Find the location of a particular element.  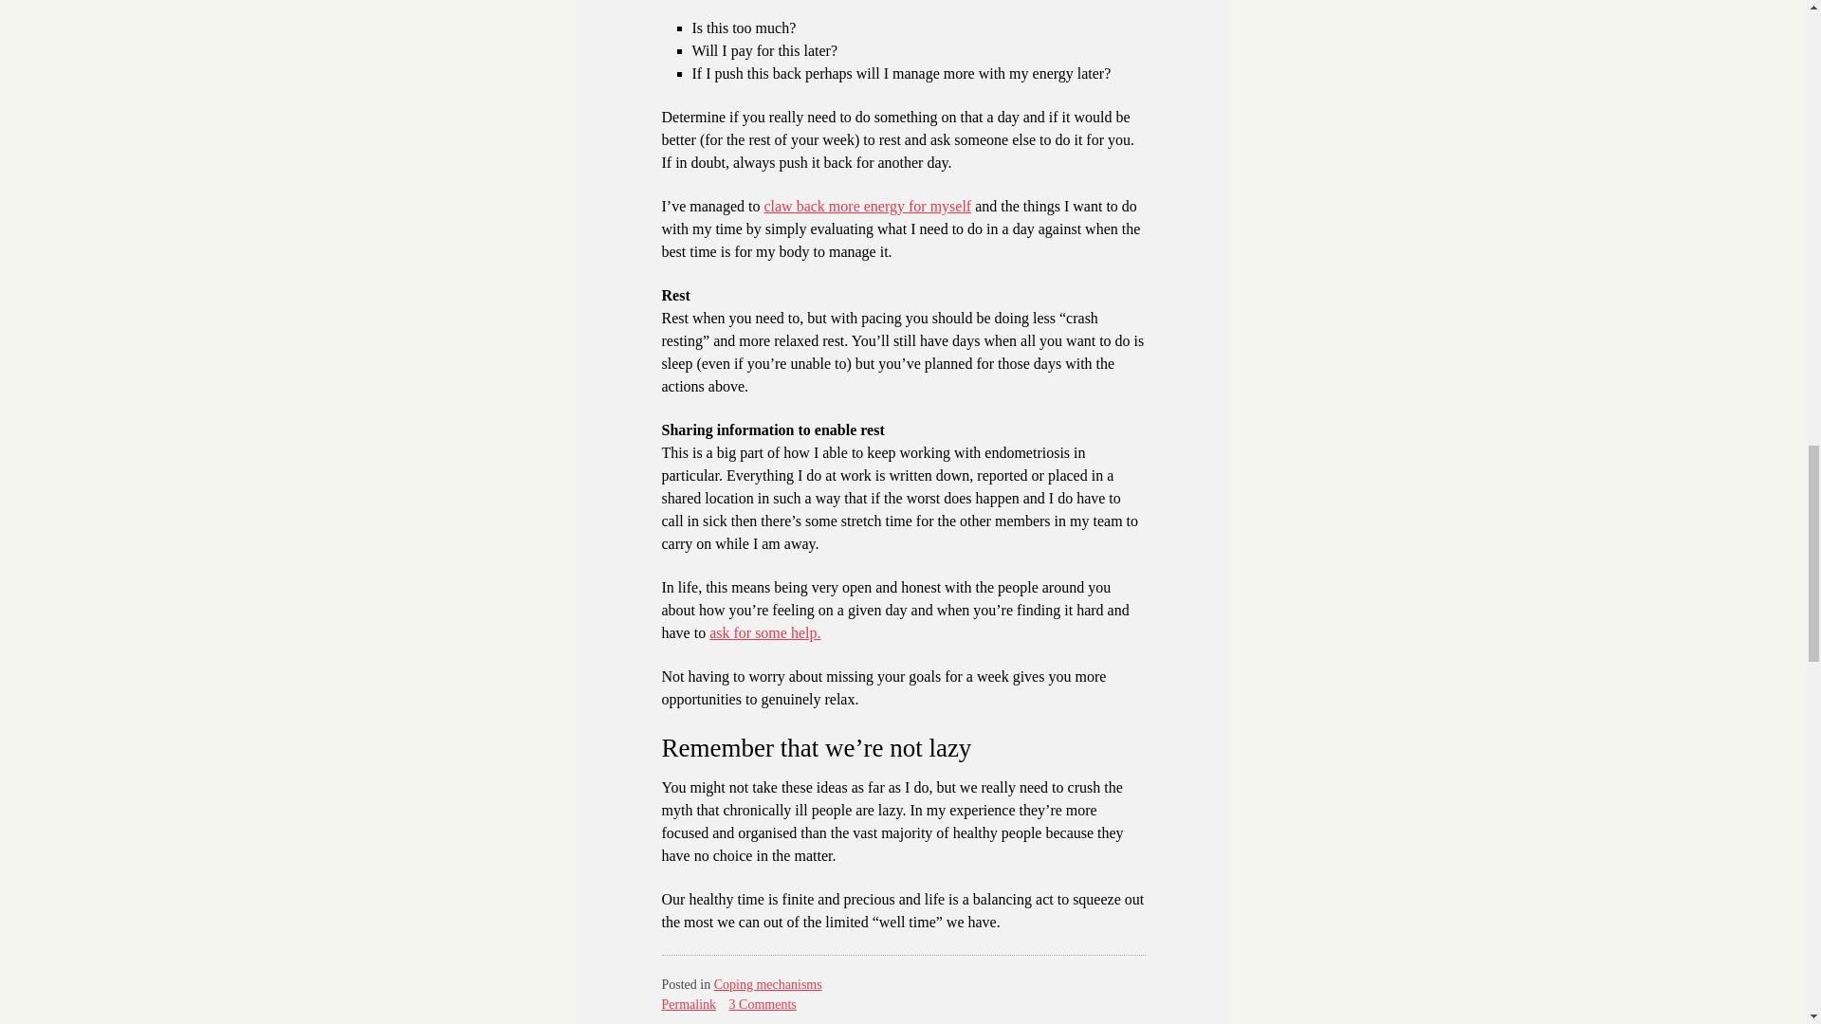

ask for some help. is located at coordinates (764, 632).